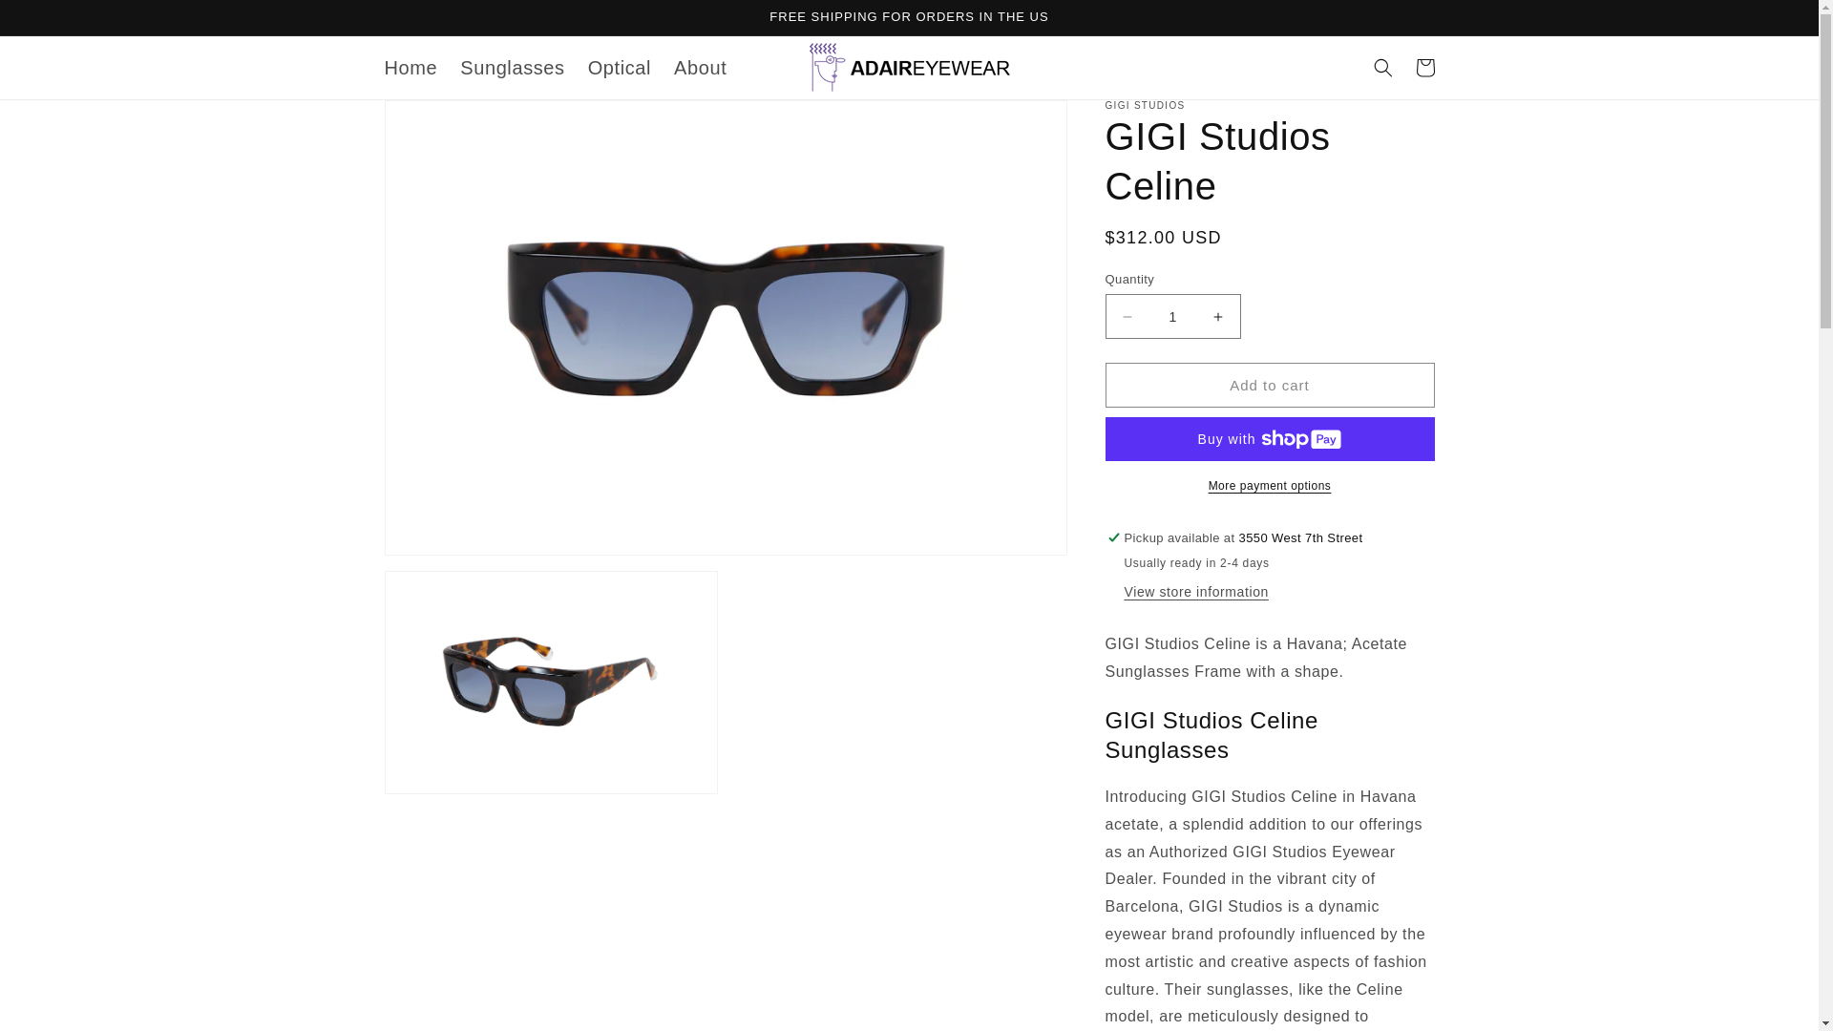 This screenshot has width=1833, height=1031. What do you see at coordinates (512, 68) in the screenshot?
I see `Sunglasses` at bounding box center [512, 68].